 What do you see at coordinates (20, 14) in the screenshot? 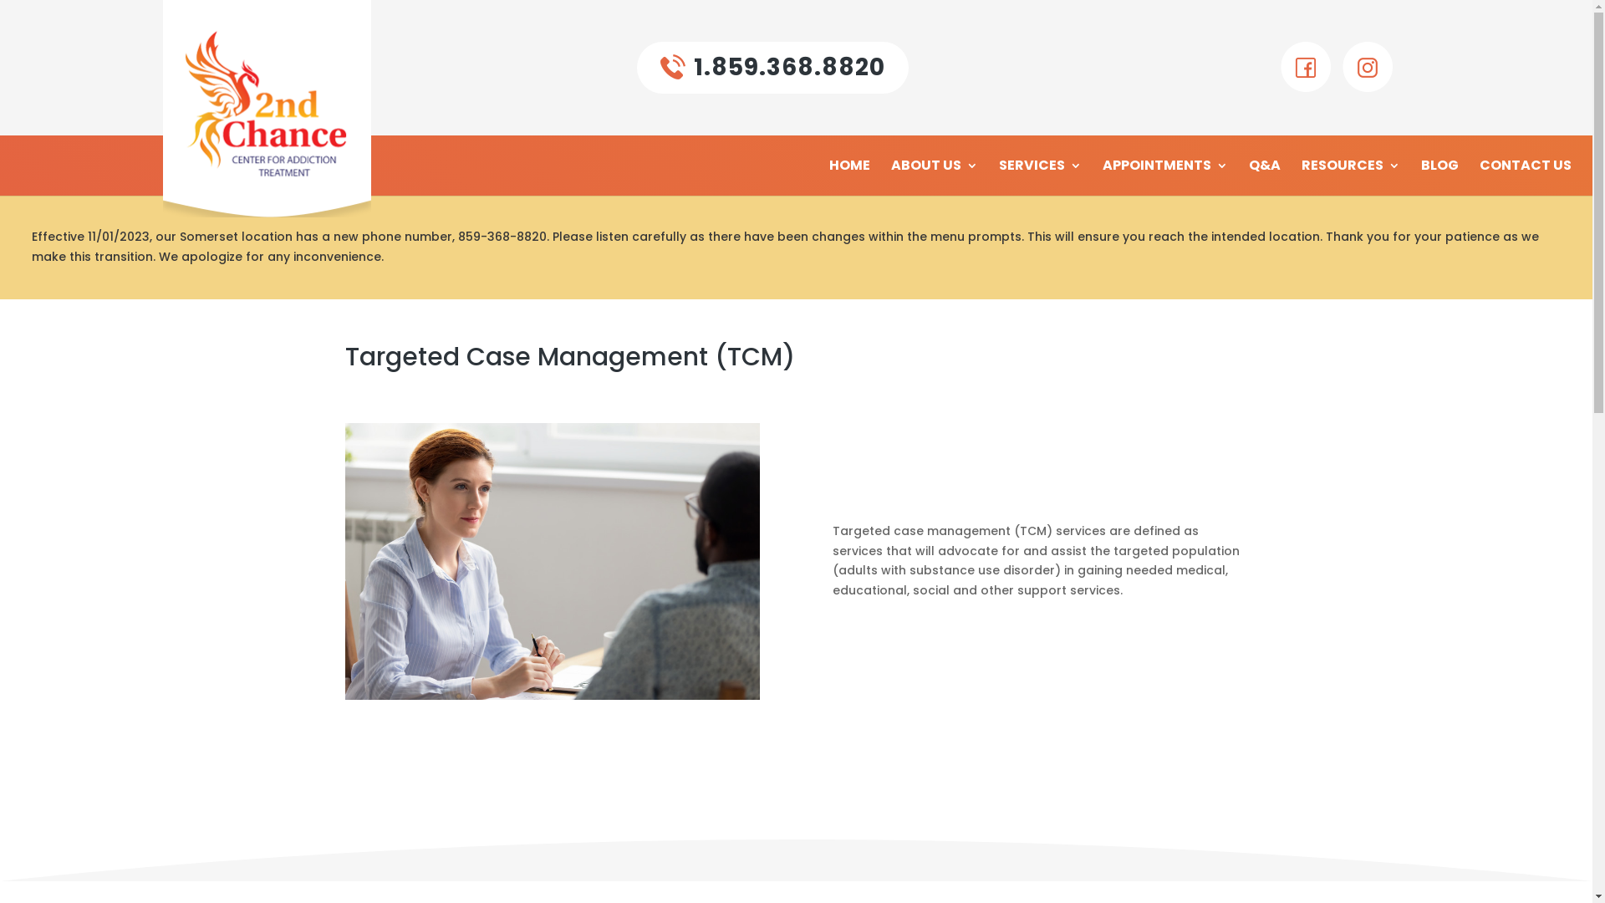
I see `Next Page` at bounding box center [20, 14].